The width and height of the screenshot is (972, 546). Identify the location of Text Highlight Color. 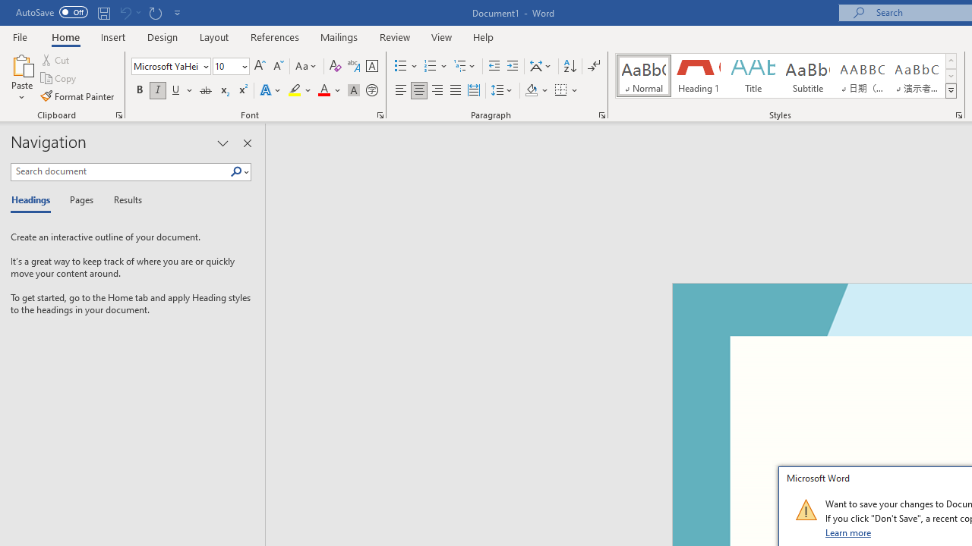
(300, 91).